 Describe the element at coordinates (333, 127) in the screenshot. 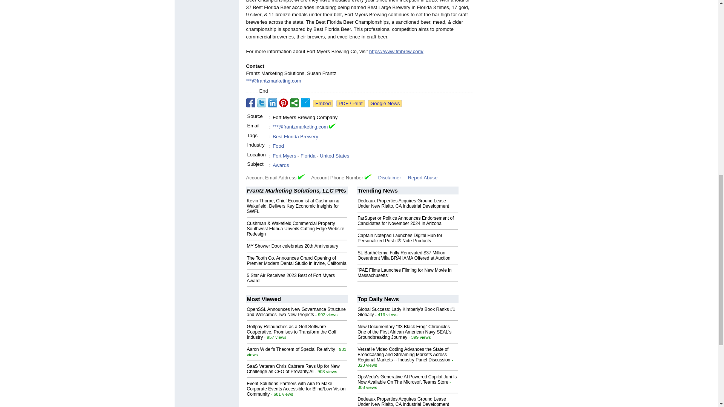

I see `Email Verified` at that location.